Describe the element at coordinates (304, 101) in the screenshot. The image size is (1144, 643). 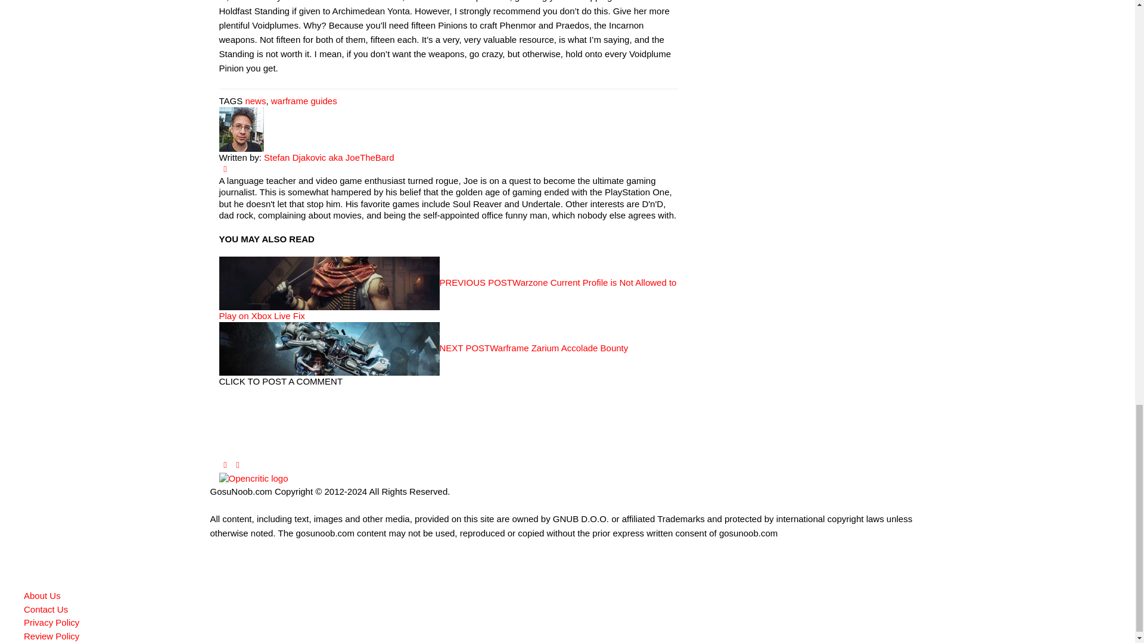
I see `warframe guides` at that location.